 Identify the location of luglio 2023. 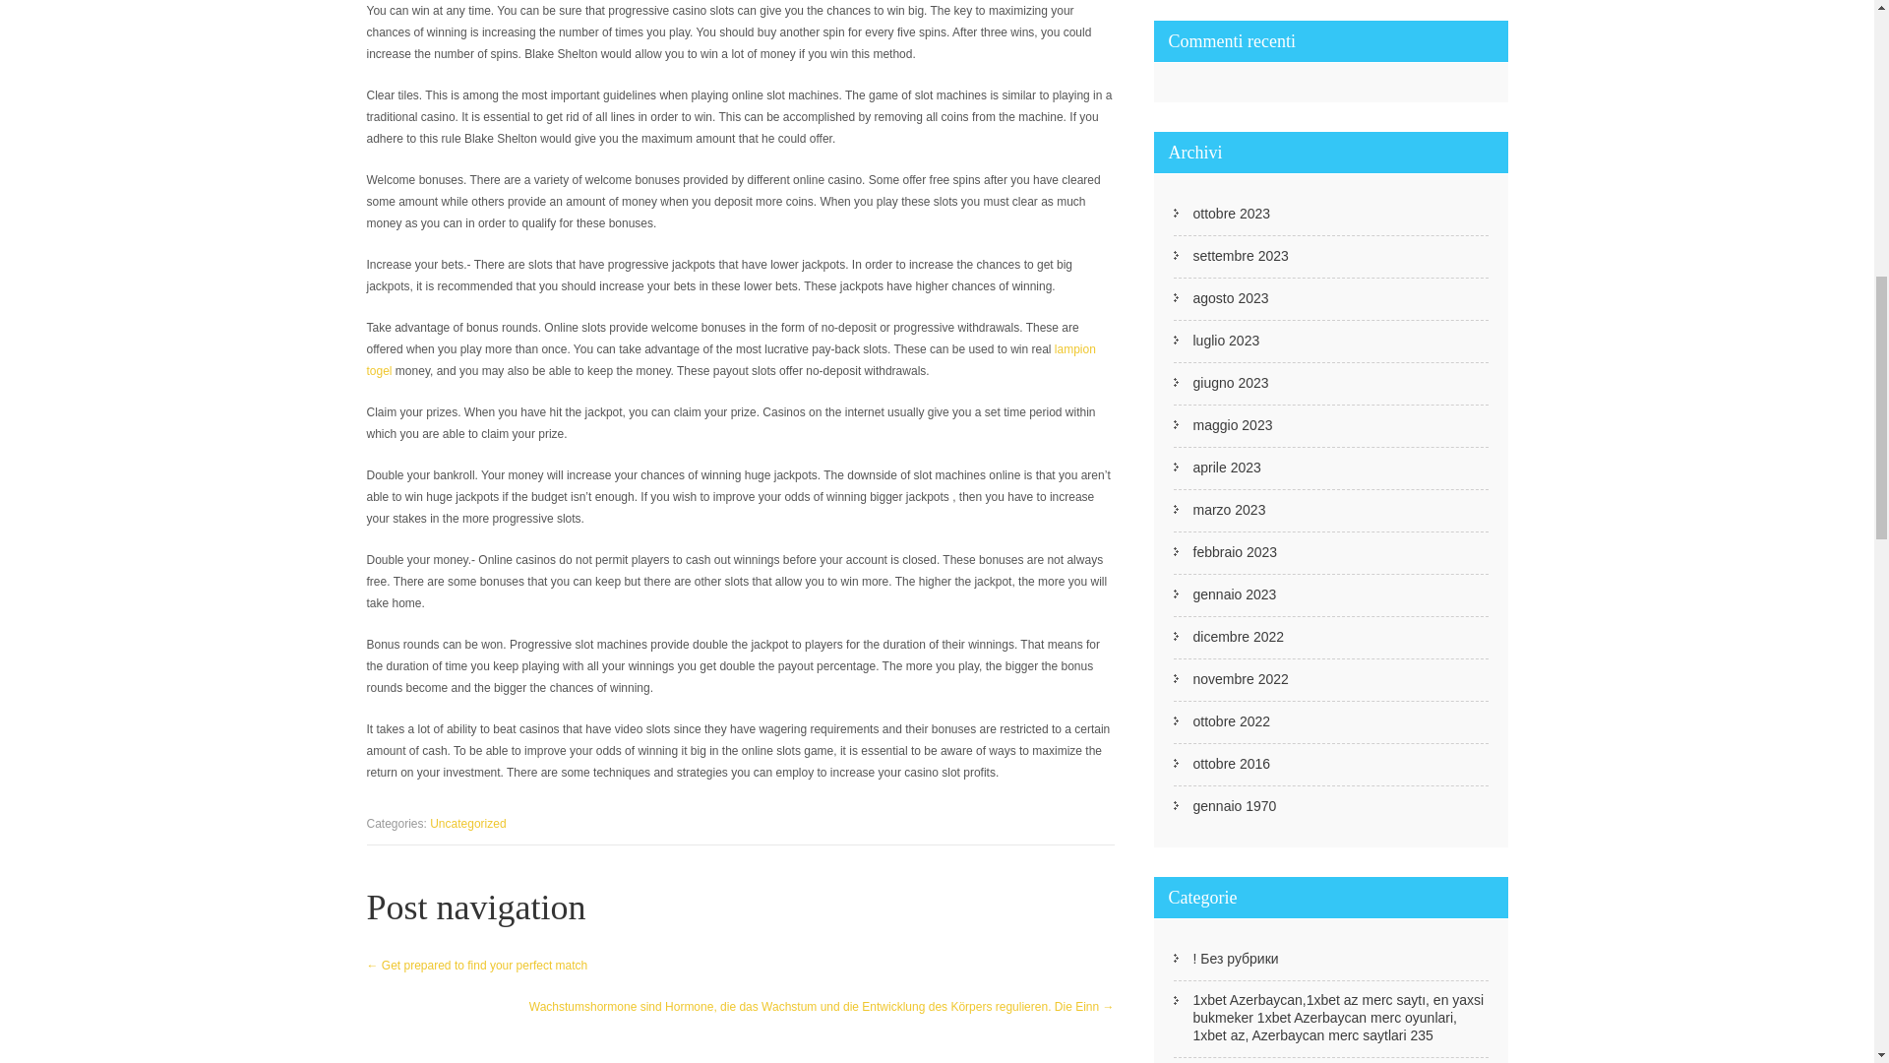
(1226, 341).